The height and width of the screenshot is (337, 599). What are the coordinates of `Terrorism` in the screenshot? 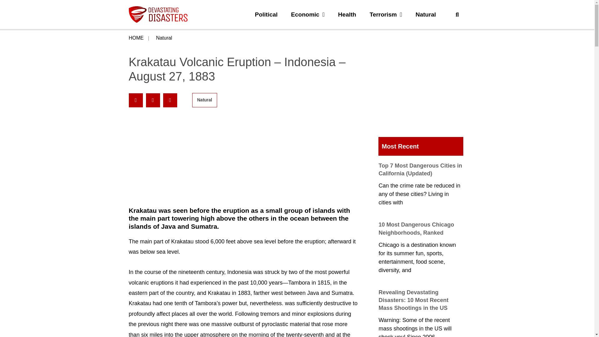 It's located at (386, 14).